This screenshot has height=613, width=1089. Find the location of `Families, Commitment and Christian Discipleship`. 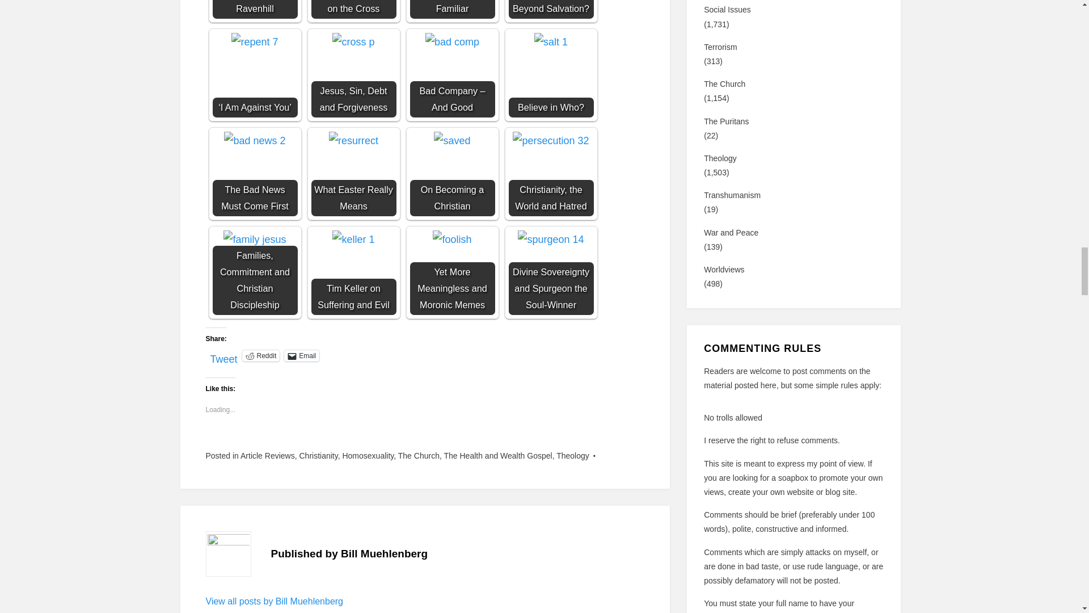

Families, Commitment and Christian Discipleship is located at coordinates (255, 272).